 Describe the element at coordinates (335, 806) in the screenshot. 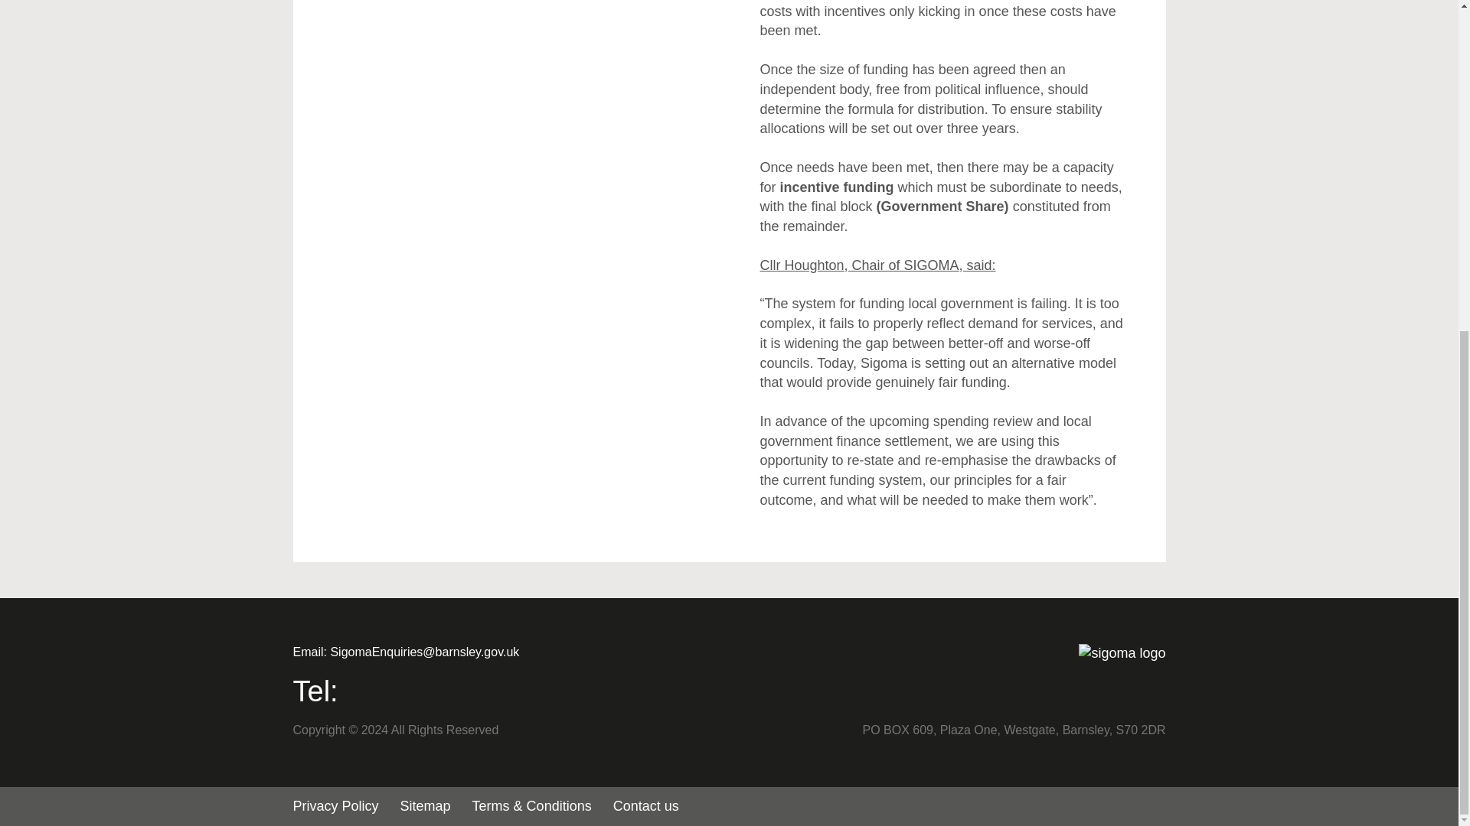

I see `Privacy Policy` at that location.